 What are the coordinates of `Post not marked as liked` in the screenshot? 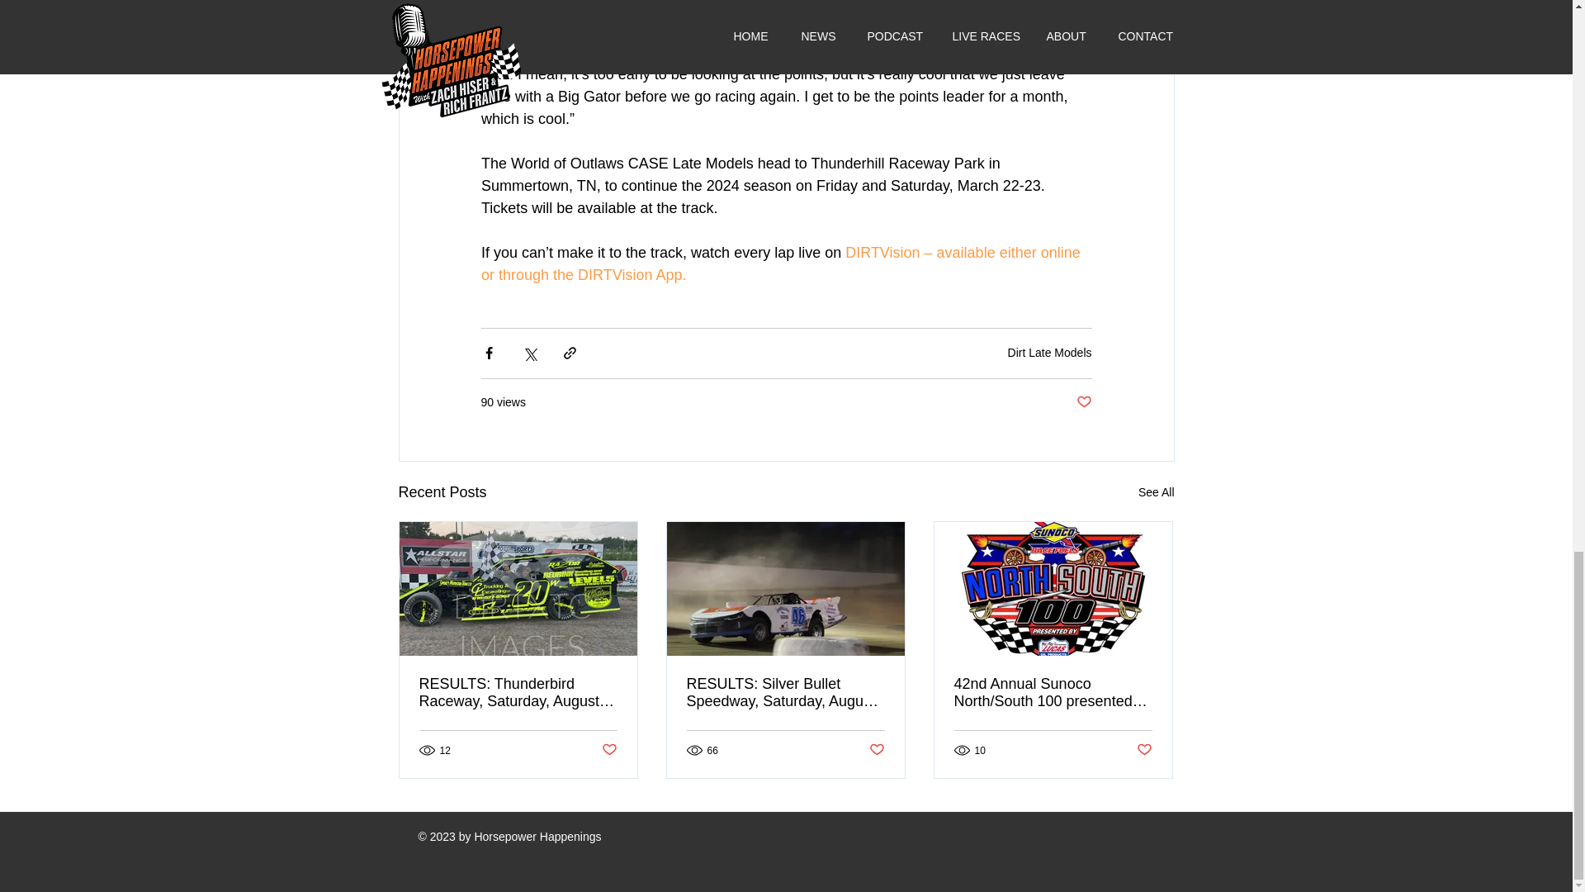 It's located at (1083, 402).